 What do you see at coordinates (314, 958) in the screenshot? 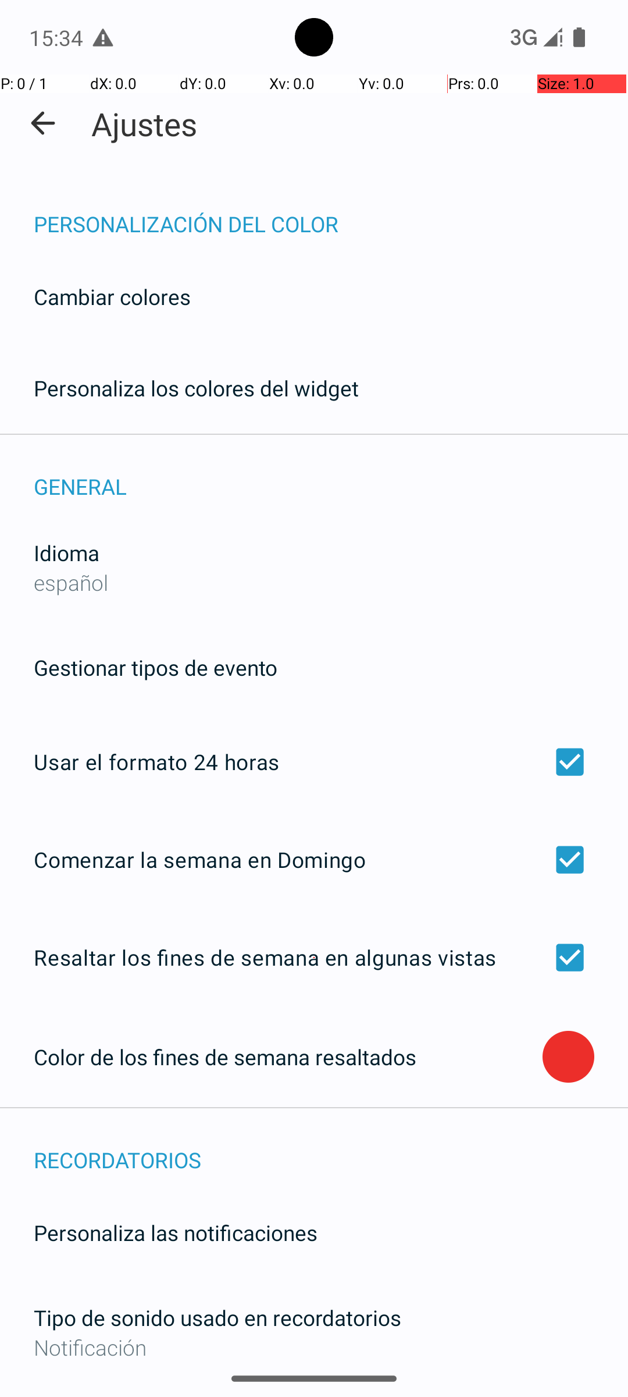
I see `Resaltar los fines de semana en algunas vistas` at bounding box center [314, 958].